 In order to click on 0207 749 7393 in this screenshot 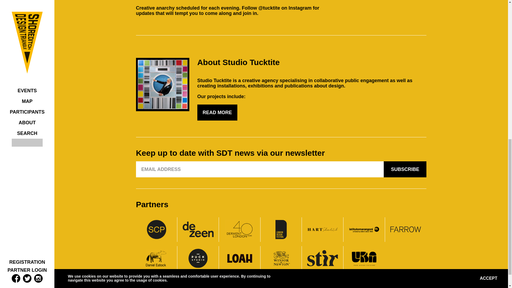, I will do `click(414, 286)`.